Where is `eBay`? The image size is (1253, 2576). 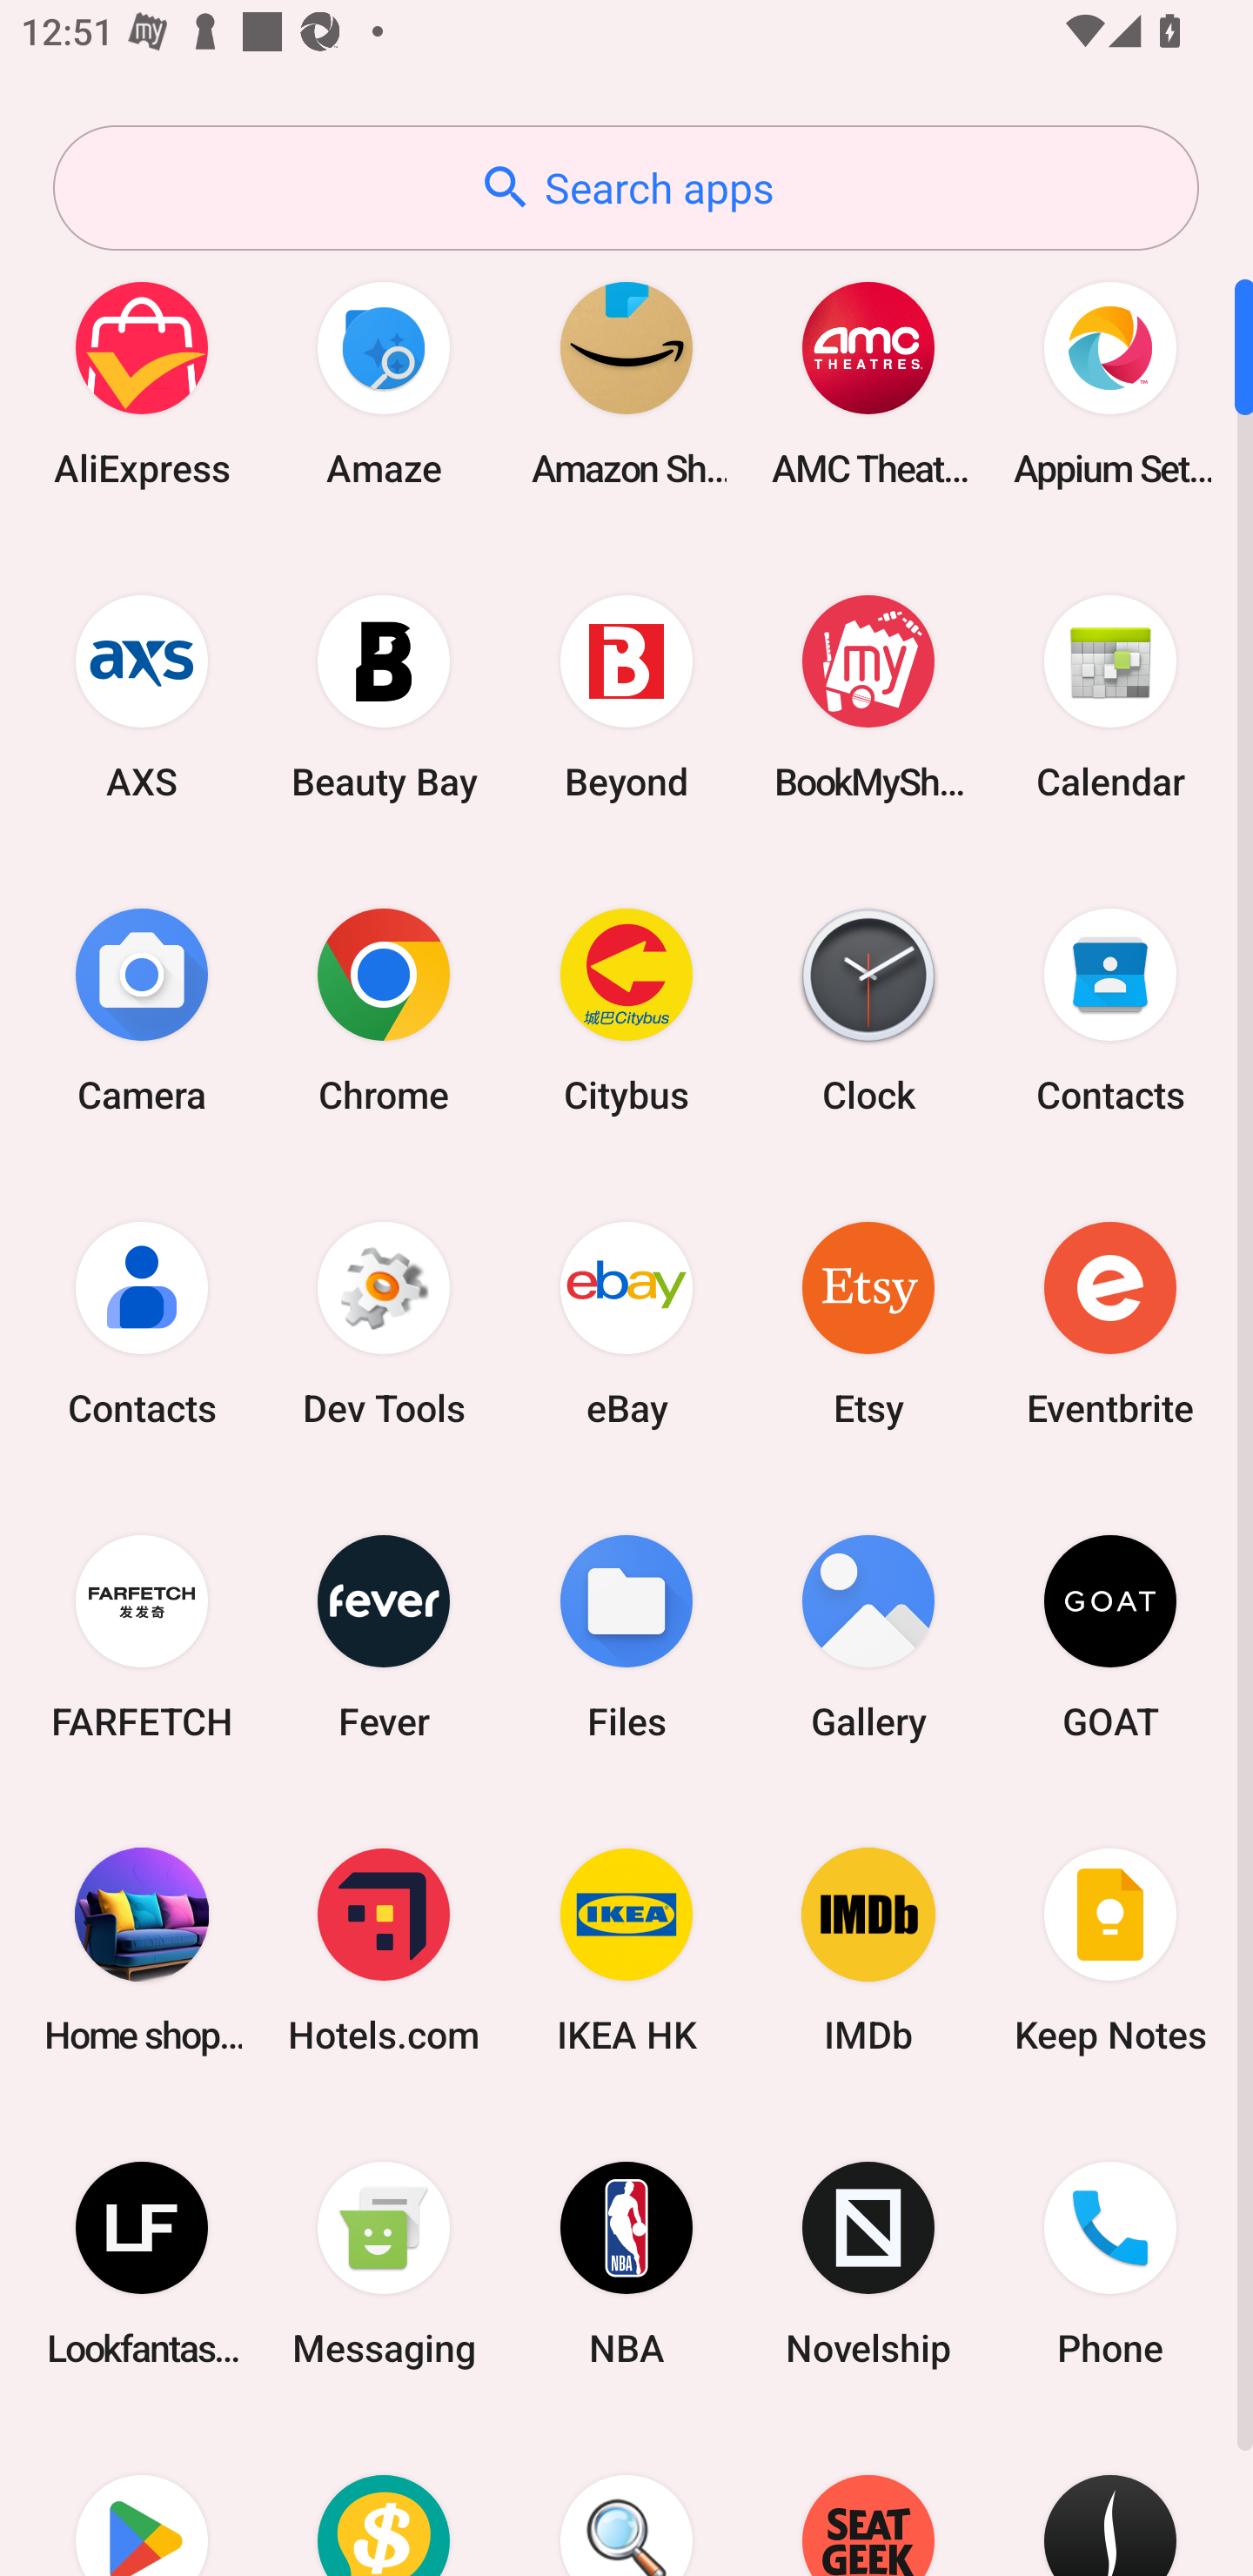
eBay is located at coordinates (626, 1323).